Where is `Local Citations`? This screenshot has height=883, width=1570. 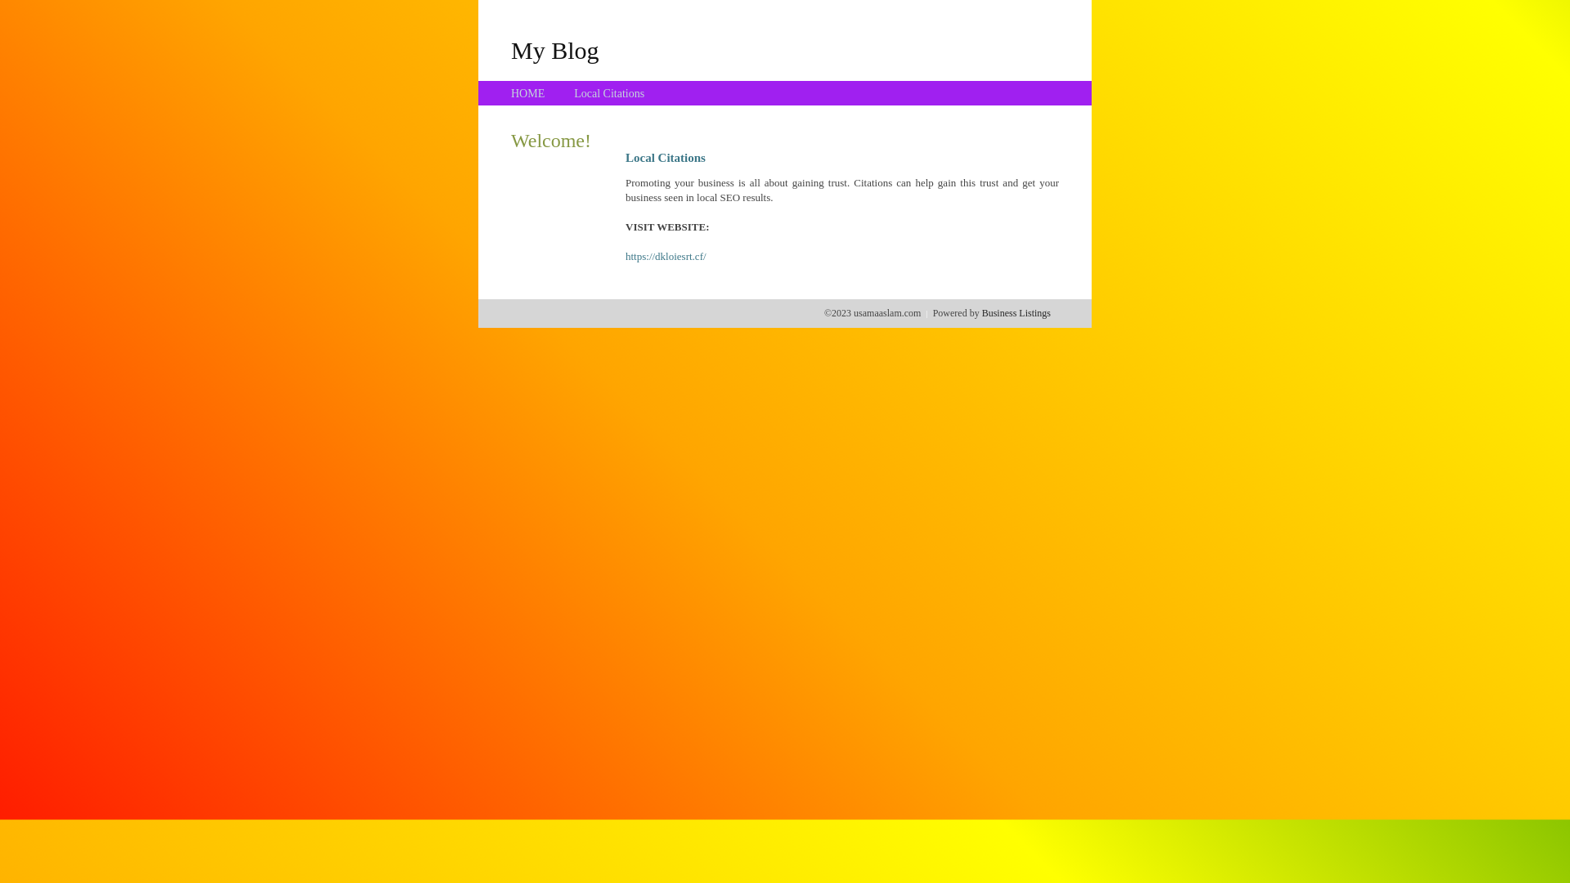 Local Citations is located at coordinates (609, 93).